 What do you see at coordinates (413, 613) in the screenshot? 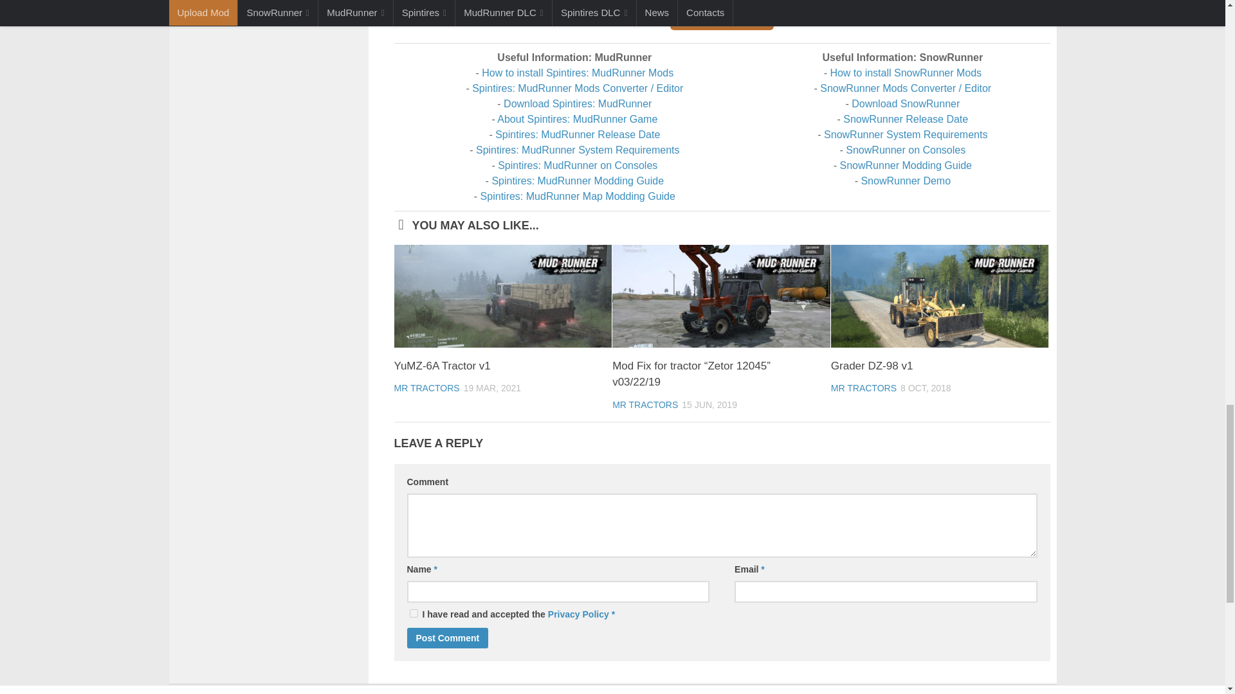
I see `policy-key` at bounding box center [413, 613].